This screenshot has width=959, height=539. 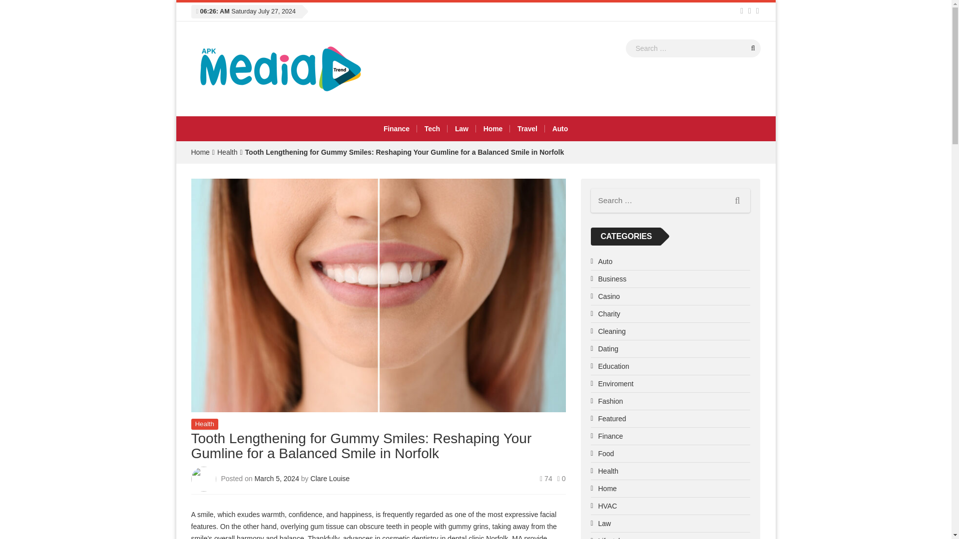 I want to click on Finance, so click(x=397, y=129).